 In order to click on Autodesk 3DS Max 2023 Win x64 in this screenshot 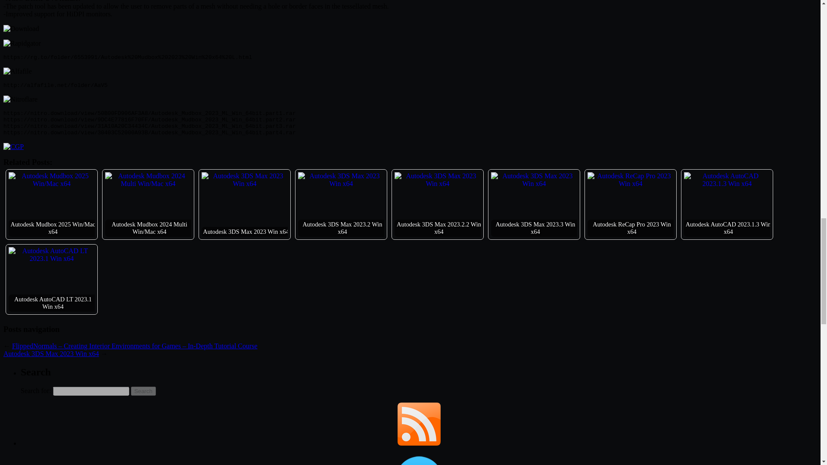, I will do `click(245, 180)`.